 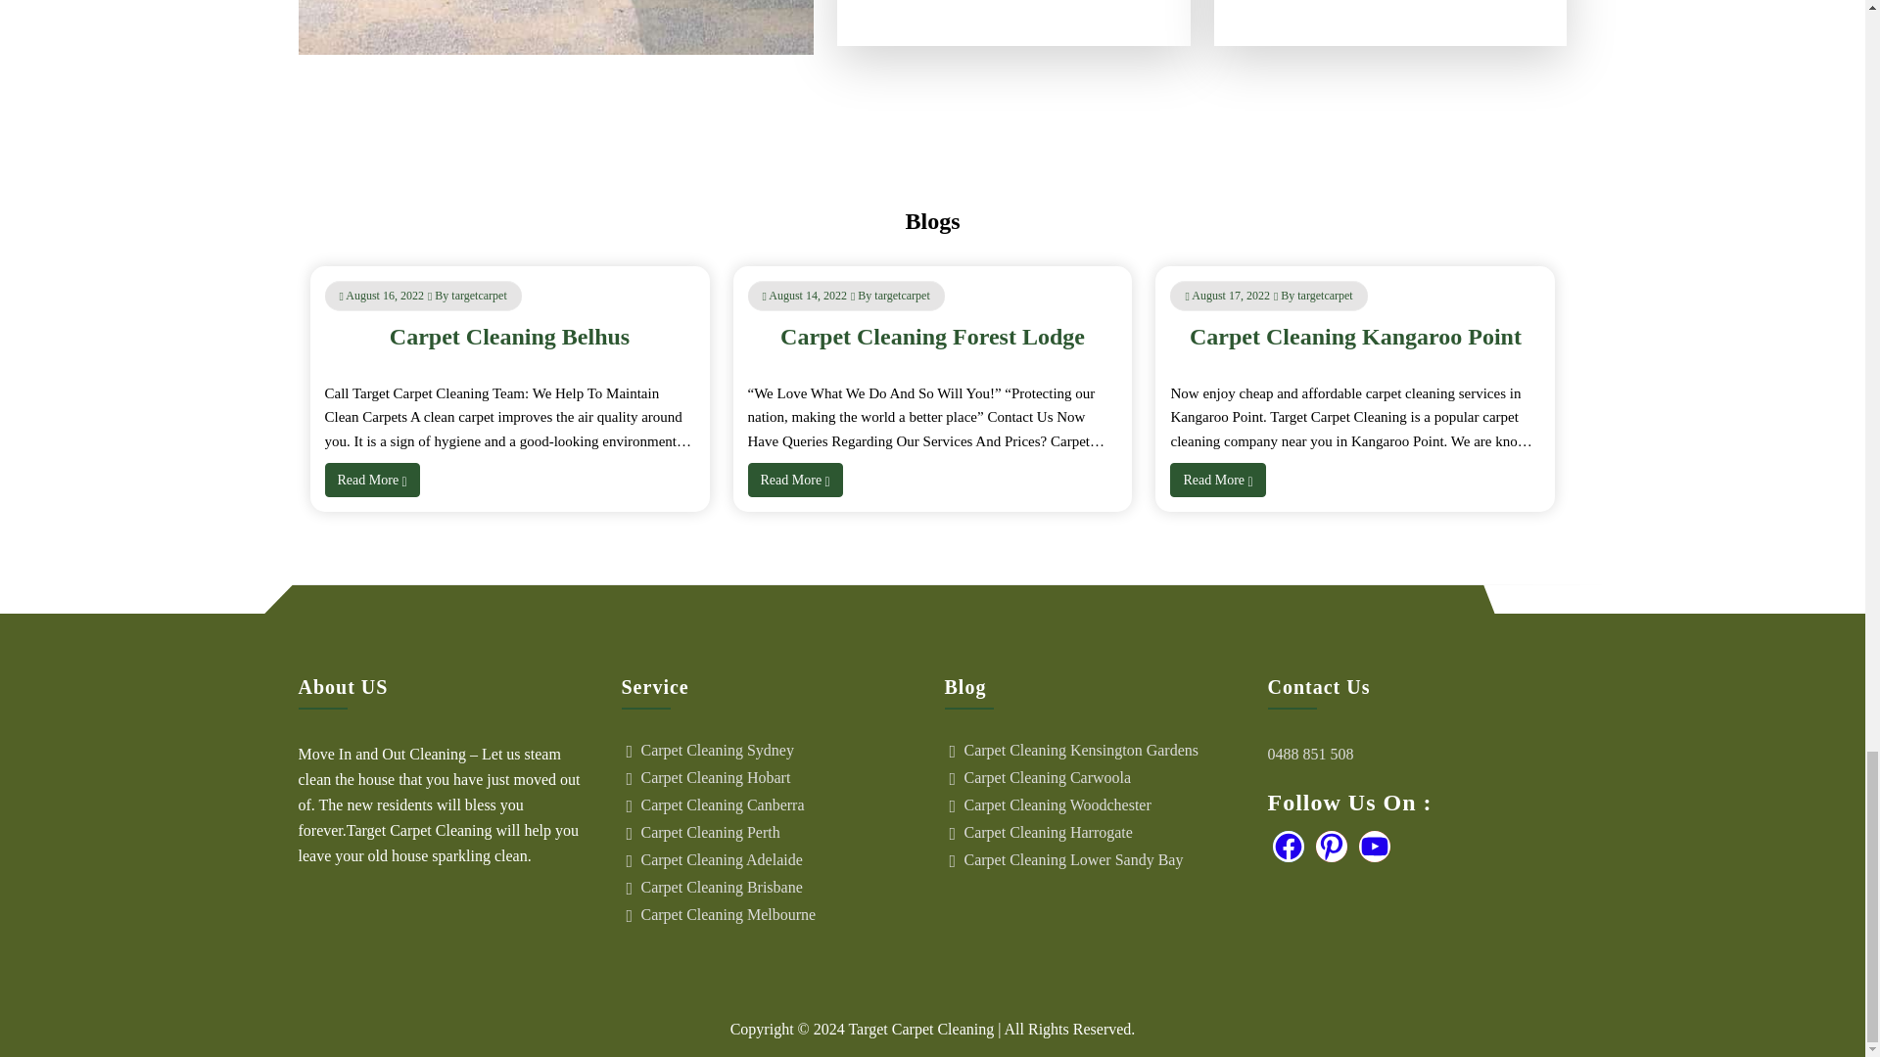 What do you see at coordinates (780, 751) in the screenshot?
I see `Carpet Cleaning Sydney` at bounding box center [780, 751].